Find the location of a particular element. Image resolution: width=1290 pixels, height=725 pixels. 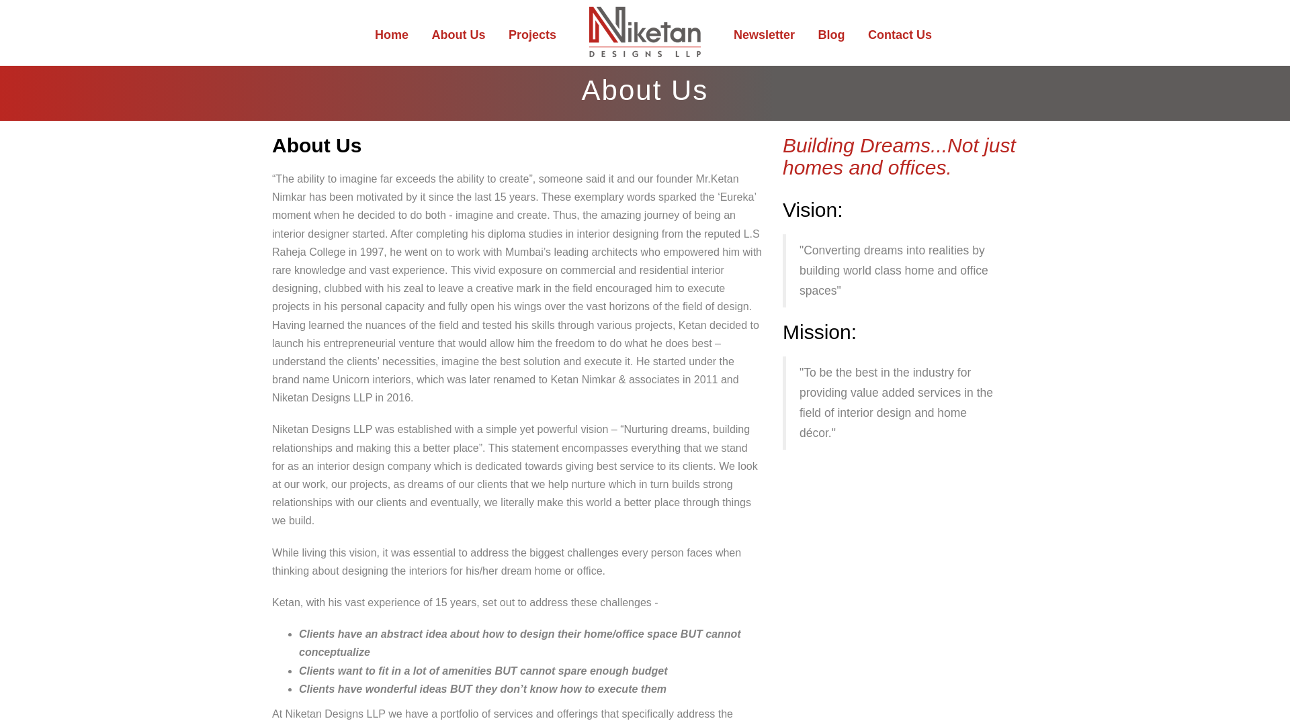

Projects is located at coordinates (532, 34).